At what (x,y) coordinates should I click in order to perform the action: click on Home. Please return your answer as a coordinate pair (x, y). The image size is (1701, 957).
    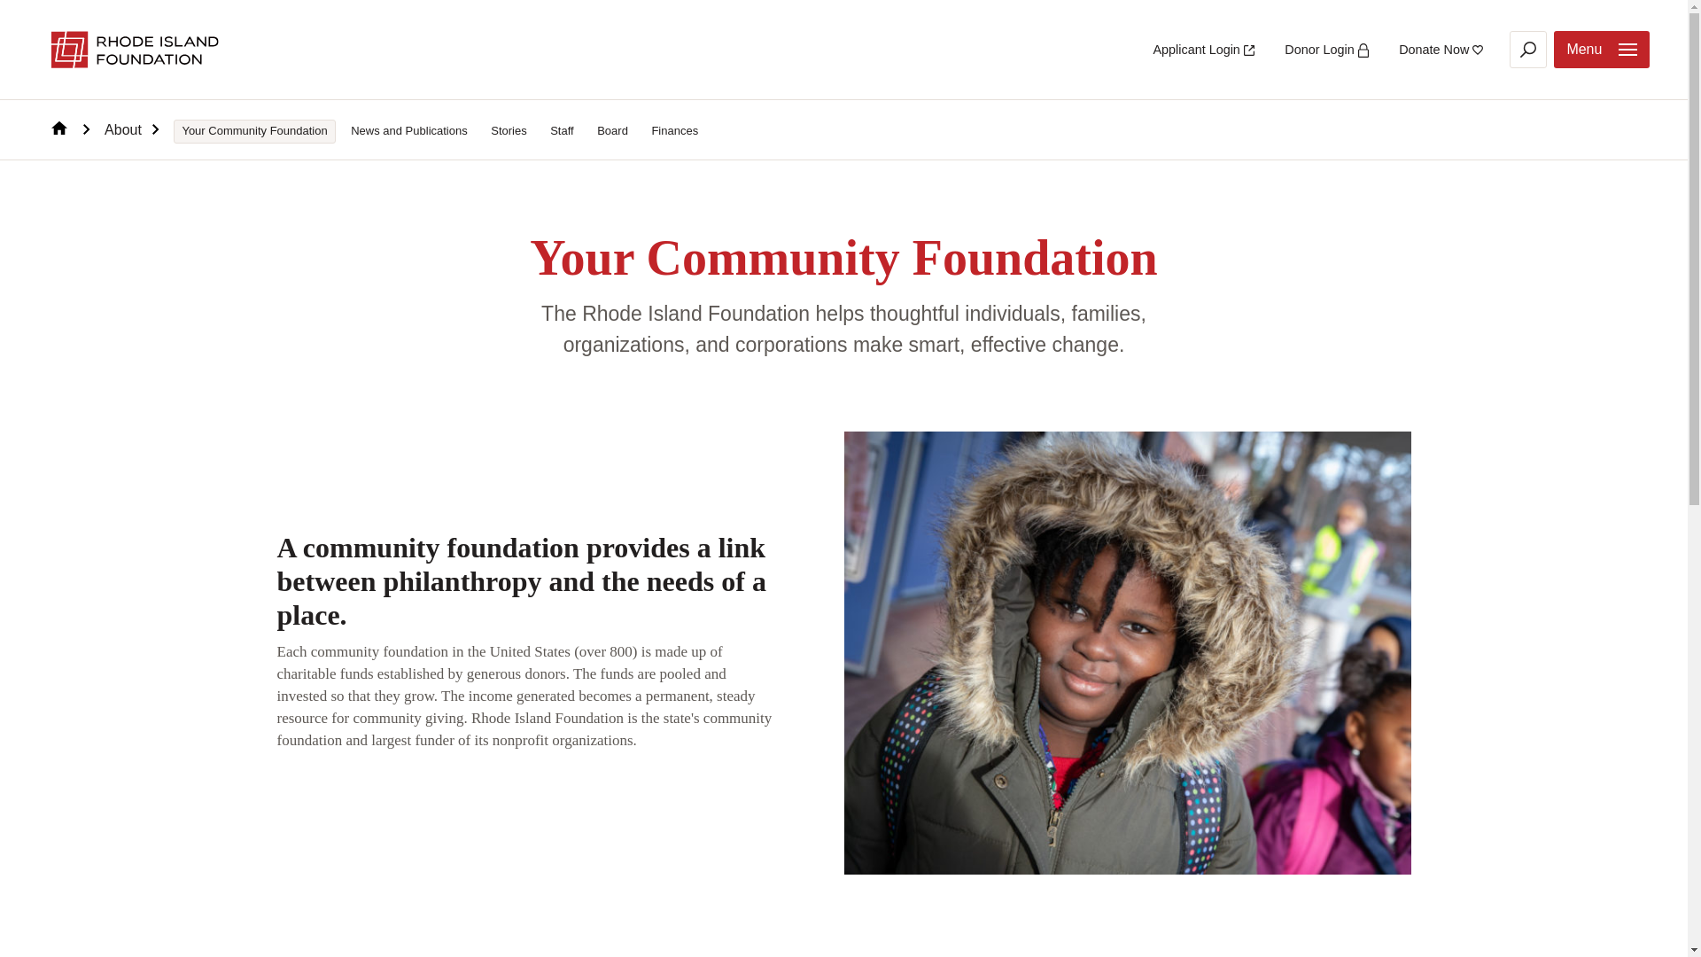
    Looking at the image, I should click on (70, 129).